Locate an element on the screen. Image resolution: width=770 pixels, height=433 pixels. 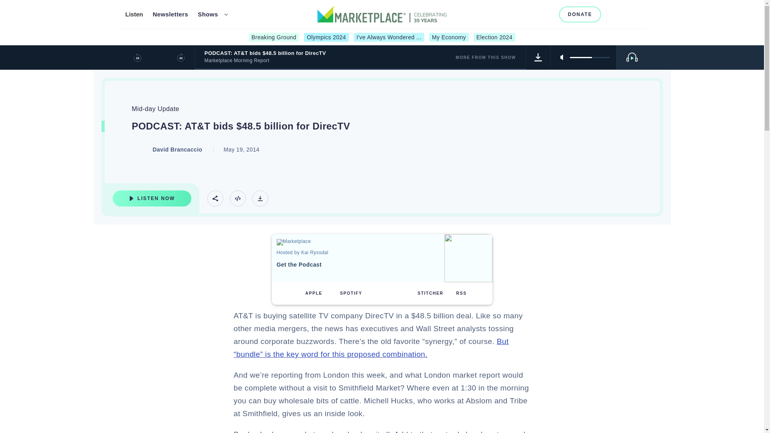
Download Track is located at coordinates (260, 198).